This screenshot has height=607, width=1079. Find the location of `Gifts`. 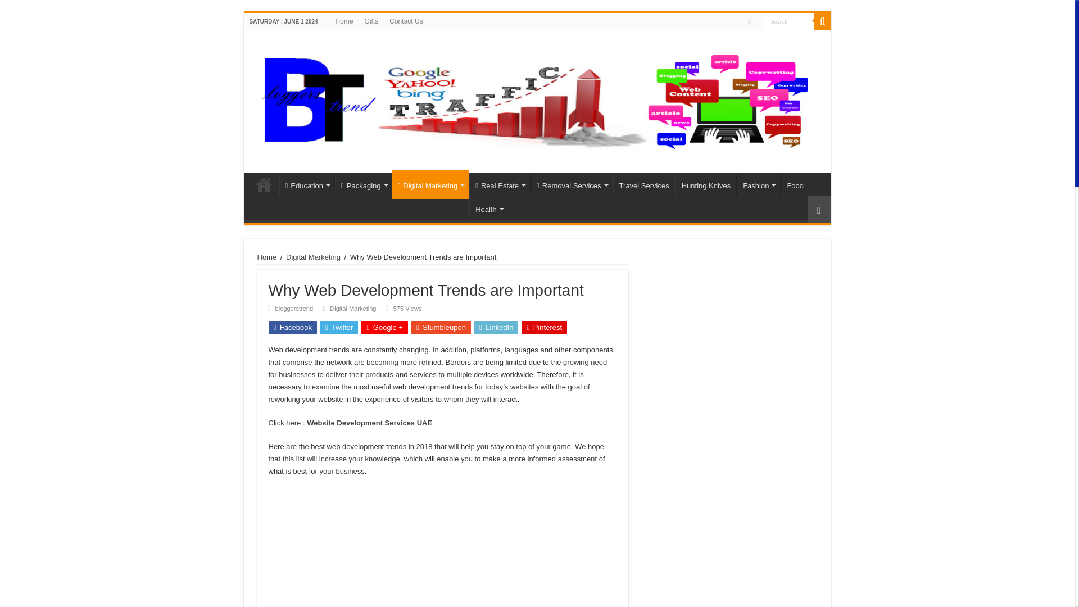

Gifts is located at coordinates (371, 21).